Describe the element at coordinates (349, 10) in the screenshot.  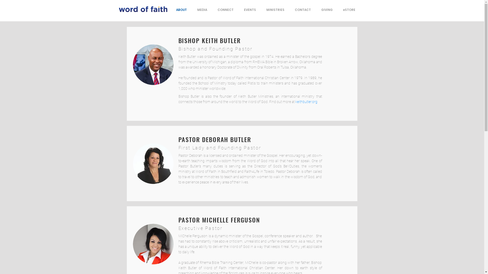
I see `eSTORE` at that location.